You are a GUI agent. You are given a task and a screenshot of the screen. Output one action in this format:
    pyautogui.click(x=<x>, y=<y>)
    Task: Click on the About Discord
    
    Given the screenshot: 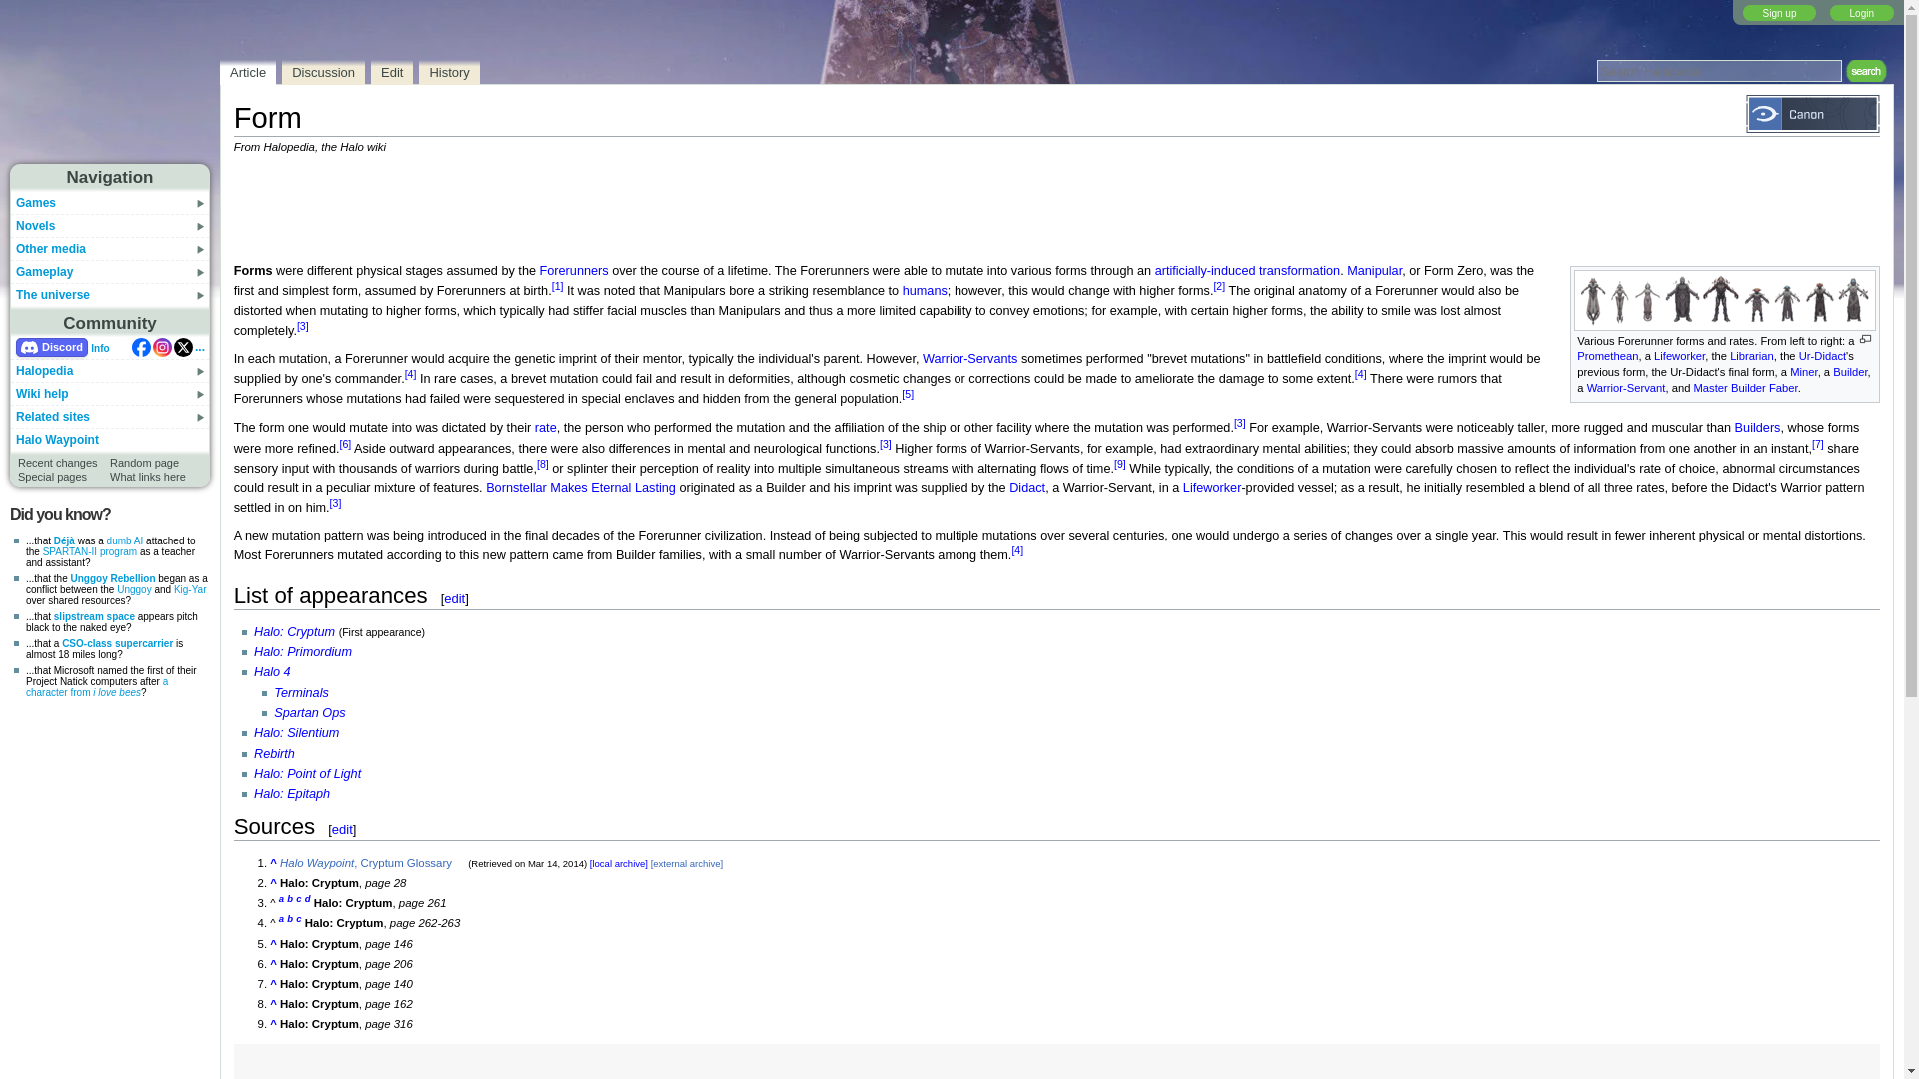 What is the action you would take?
    pyautogui.click(x=100, y=348)
    